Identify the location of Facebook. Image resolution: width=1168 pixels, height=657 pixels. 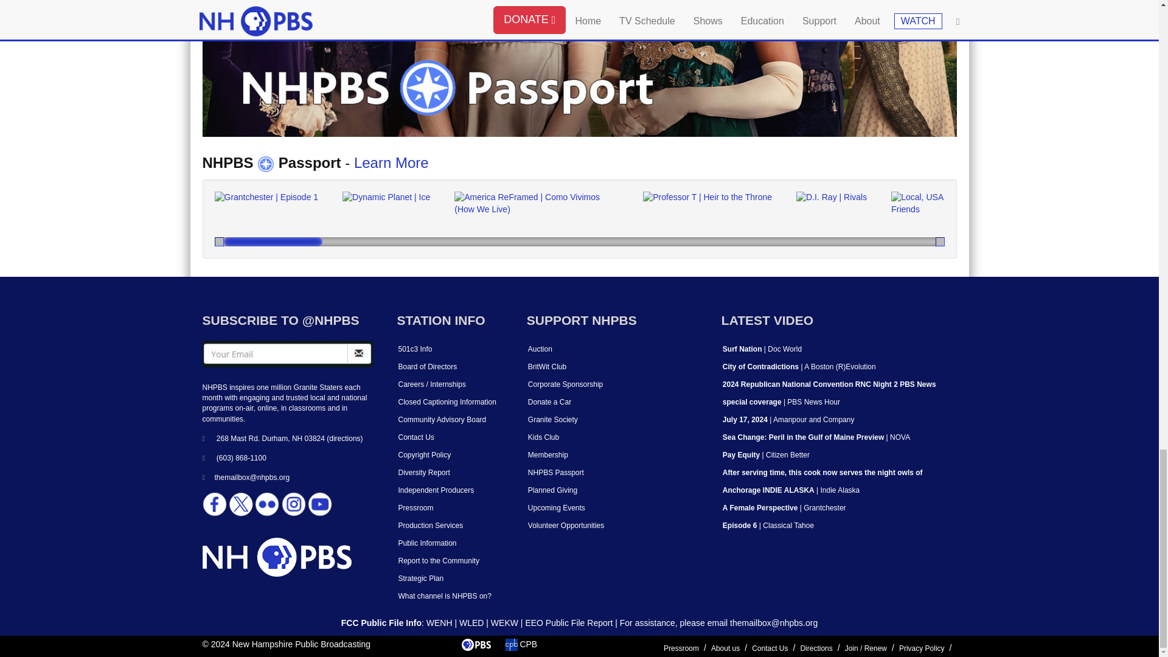
(214, 504).